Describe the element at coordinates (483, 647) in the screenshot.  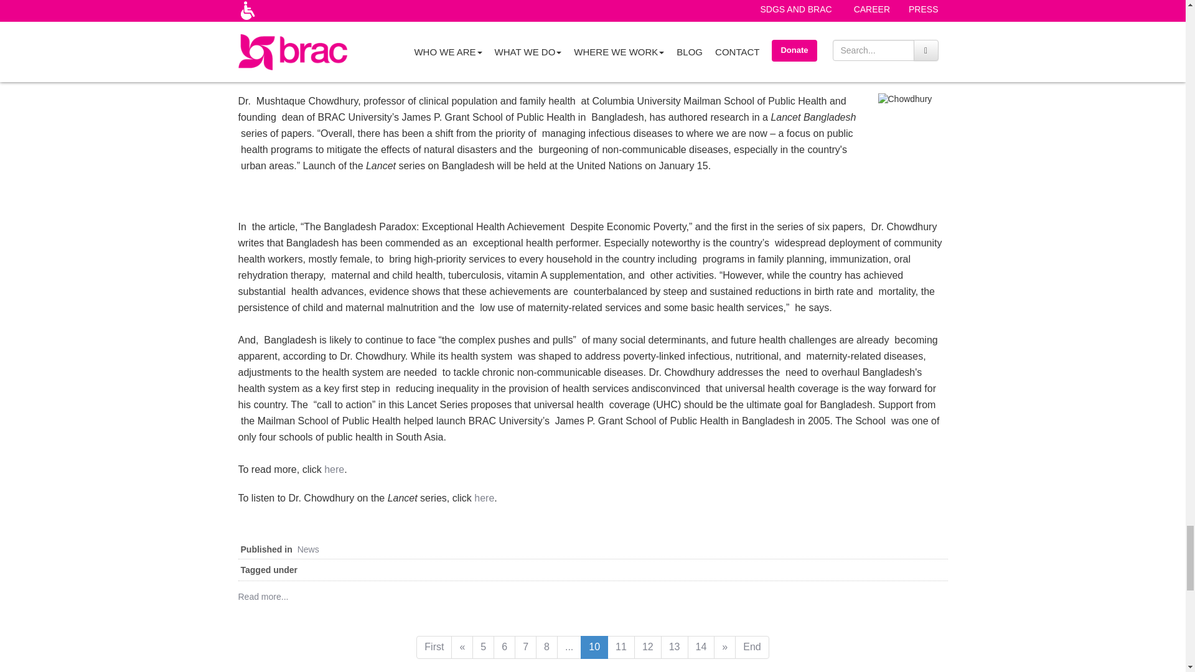
I see `5` at that location.